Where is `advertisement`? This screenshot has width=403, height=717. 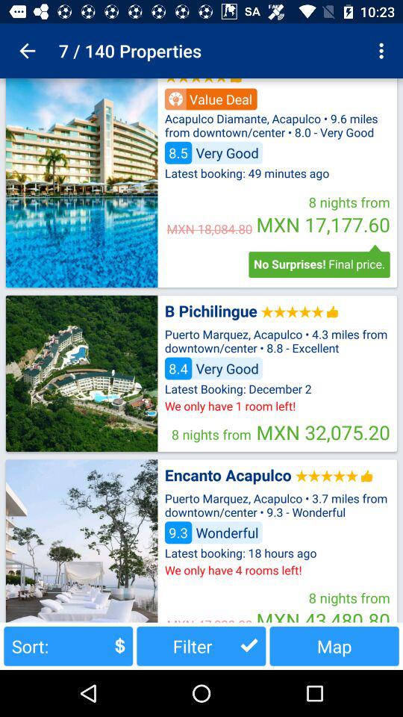
advertisement is located at coordinates (81, 183).